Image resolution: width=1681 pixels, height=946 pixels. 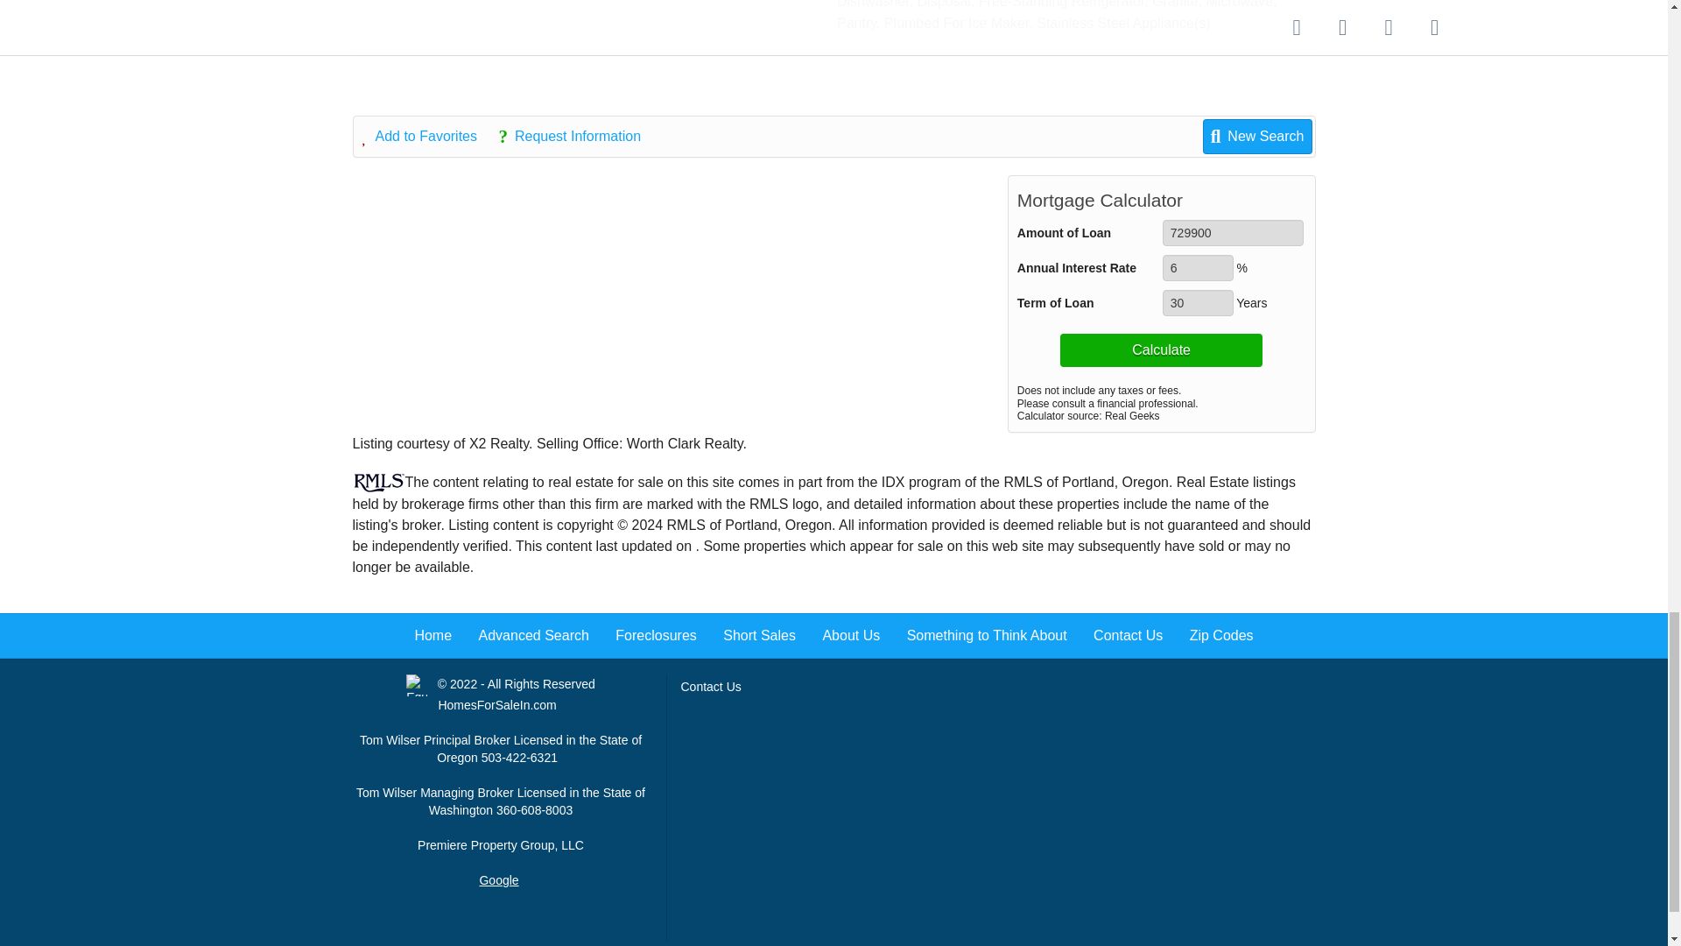 What do you see at coordinates (1198, 267) in the screenshot?
I see `6` at bounding box center [1198, 267].